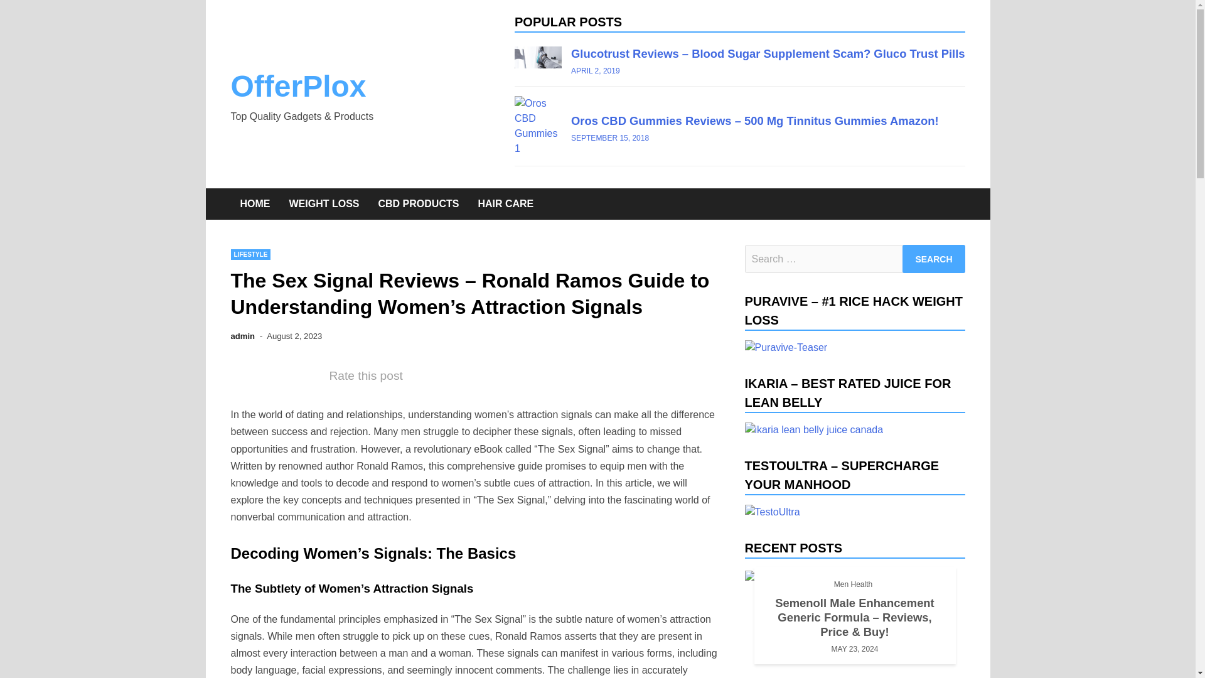 Image resolution: width=1205 pixels, height=678 pixels. I want to click on Men Health, so click(853, 584).